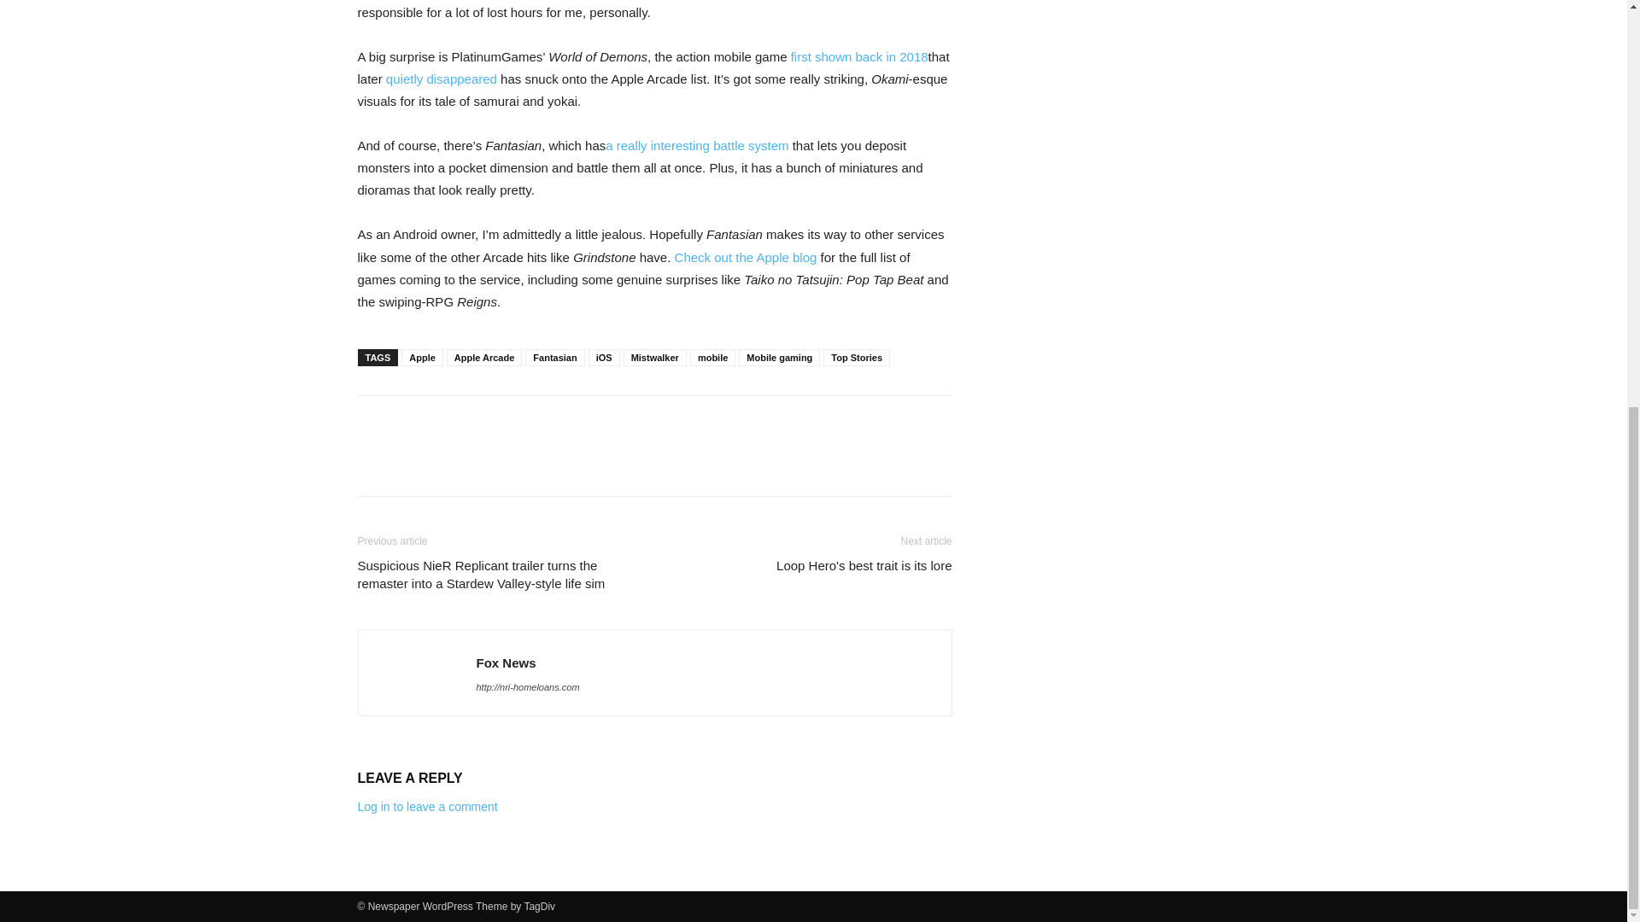  I want to click on Apple, so click(422, 357).